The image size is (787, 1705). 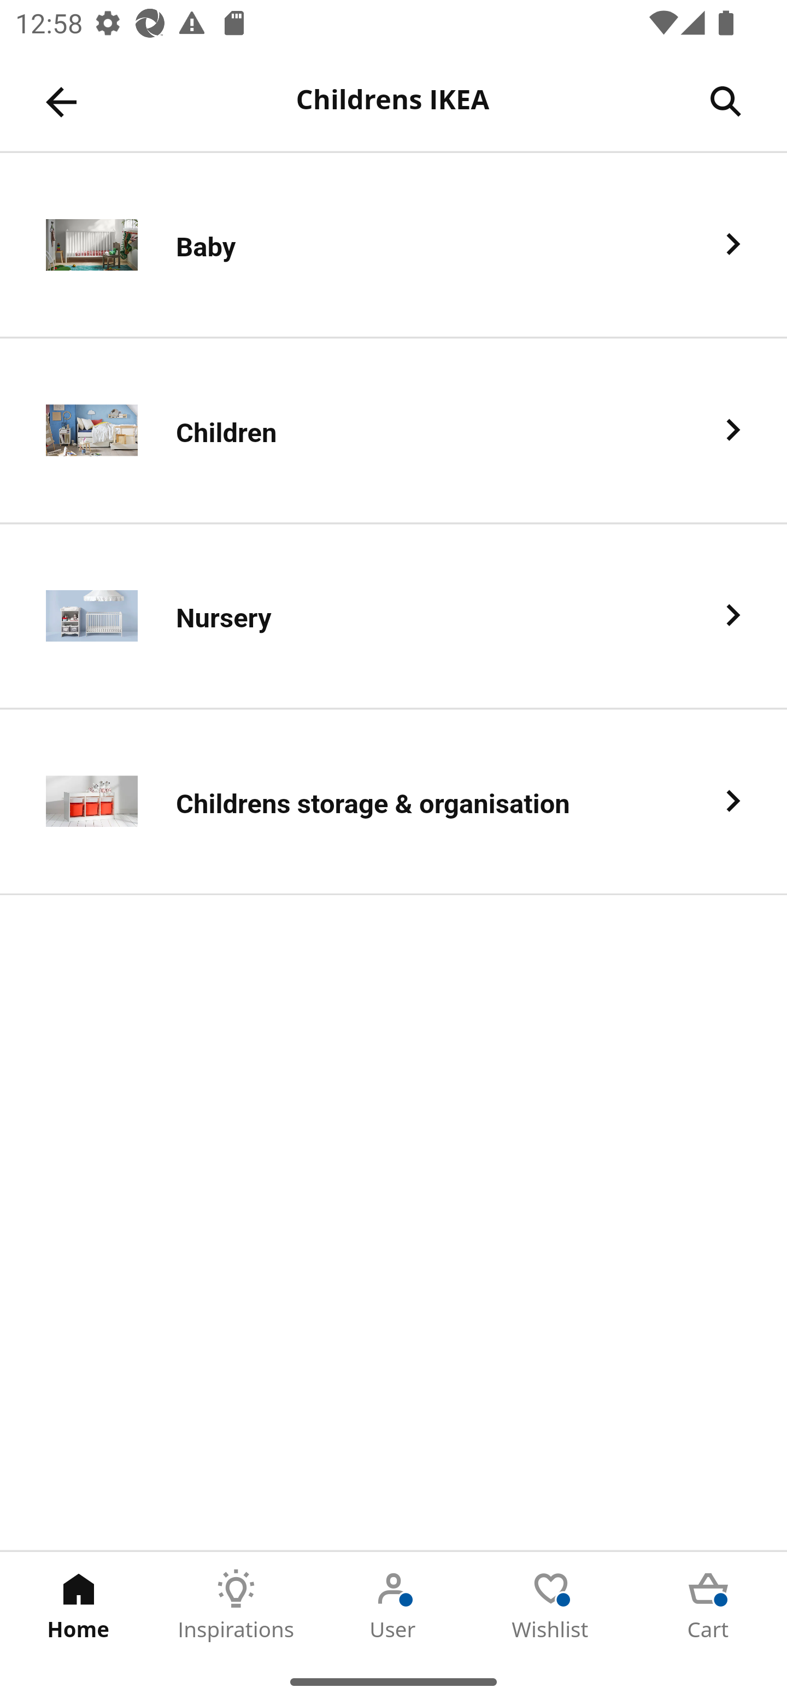 I want to click on Baby, so click(x=393, y=246).